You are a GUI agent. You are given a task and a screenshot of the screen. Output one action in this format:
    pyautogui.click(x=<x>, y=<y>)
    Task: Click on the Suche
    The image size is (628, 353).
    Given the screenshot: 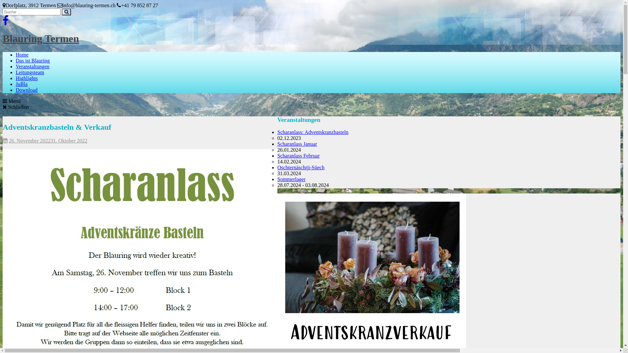 What is the action you would take?
    pyautogui.click(x=66, y=12)
    